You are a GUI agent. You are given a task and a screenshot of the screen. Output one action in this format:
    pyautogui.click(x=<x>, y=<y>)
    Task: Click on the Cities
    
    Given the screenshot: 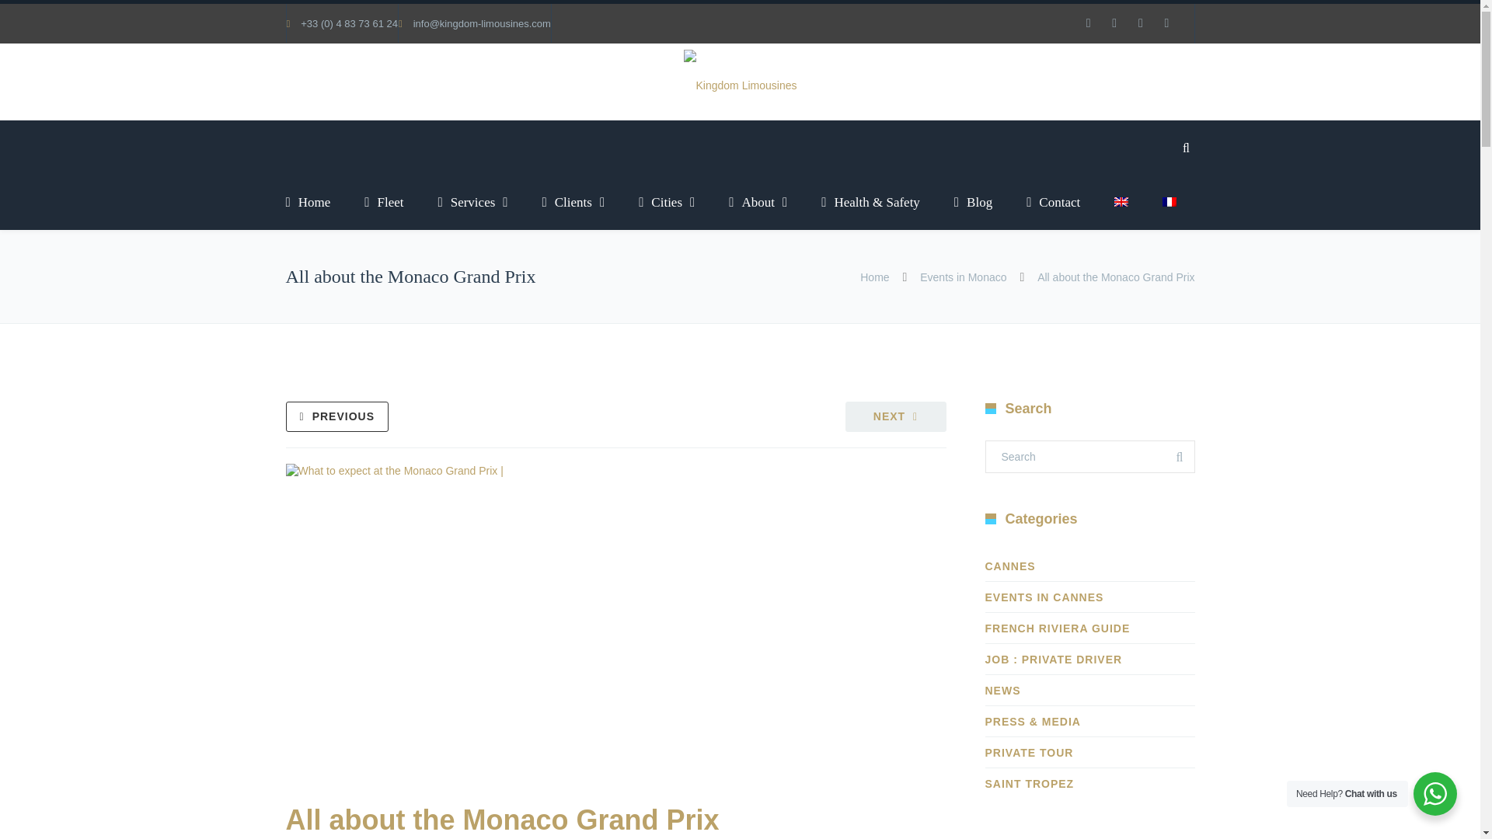 What is the action you would take?
    pyautogui.click(x=667, y=202)
    